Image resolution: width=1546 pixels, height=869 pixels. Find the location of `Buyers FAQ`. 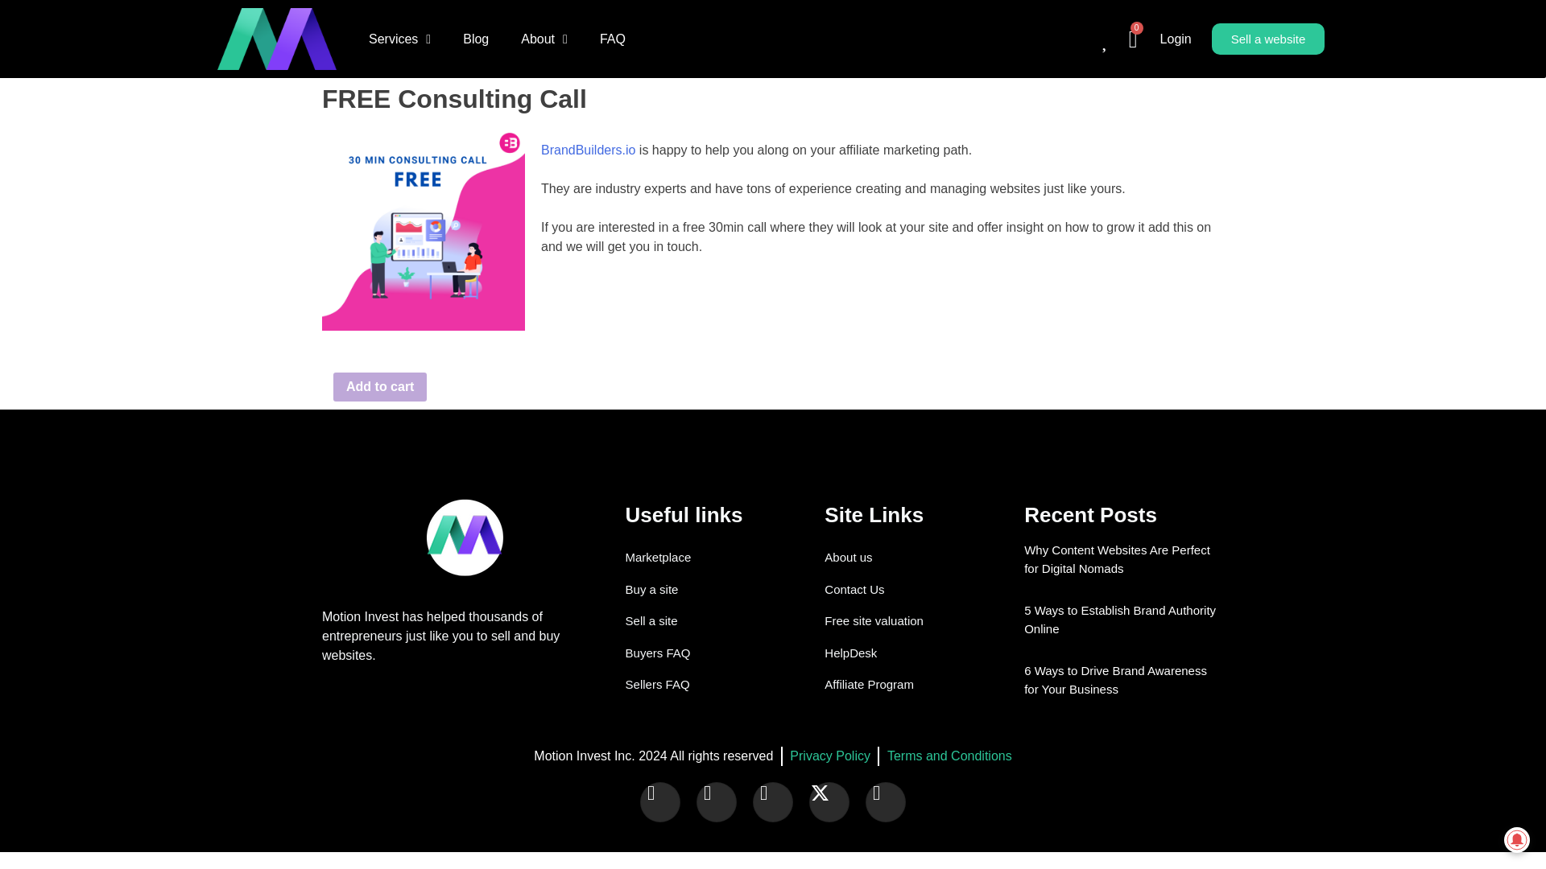

Buyers FAQ is located at coordinates (725, 653).